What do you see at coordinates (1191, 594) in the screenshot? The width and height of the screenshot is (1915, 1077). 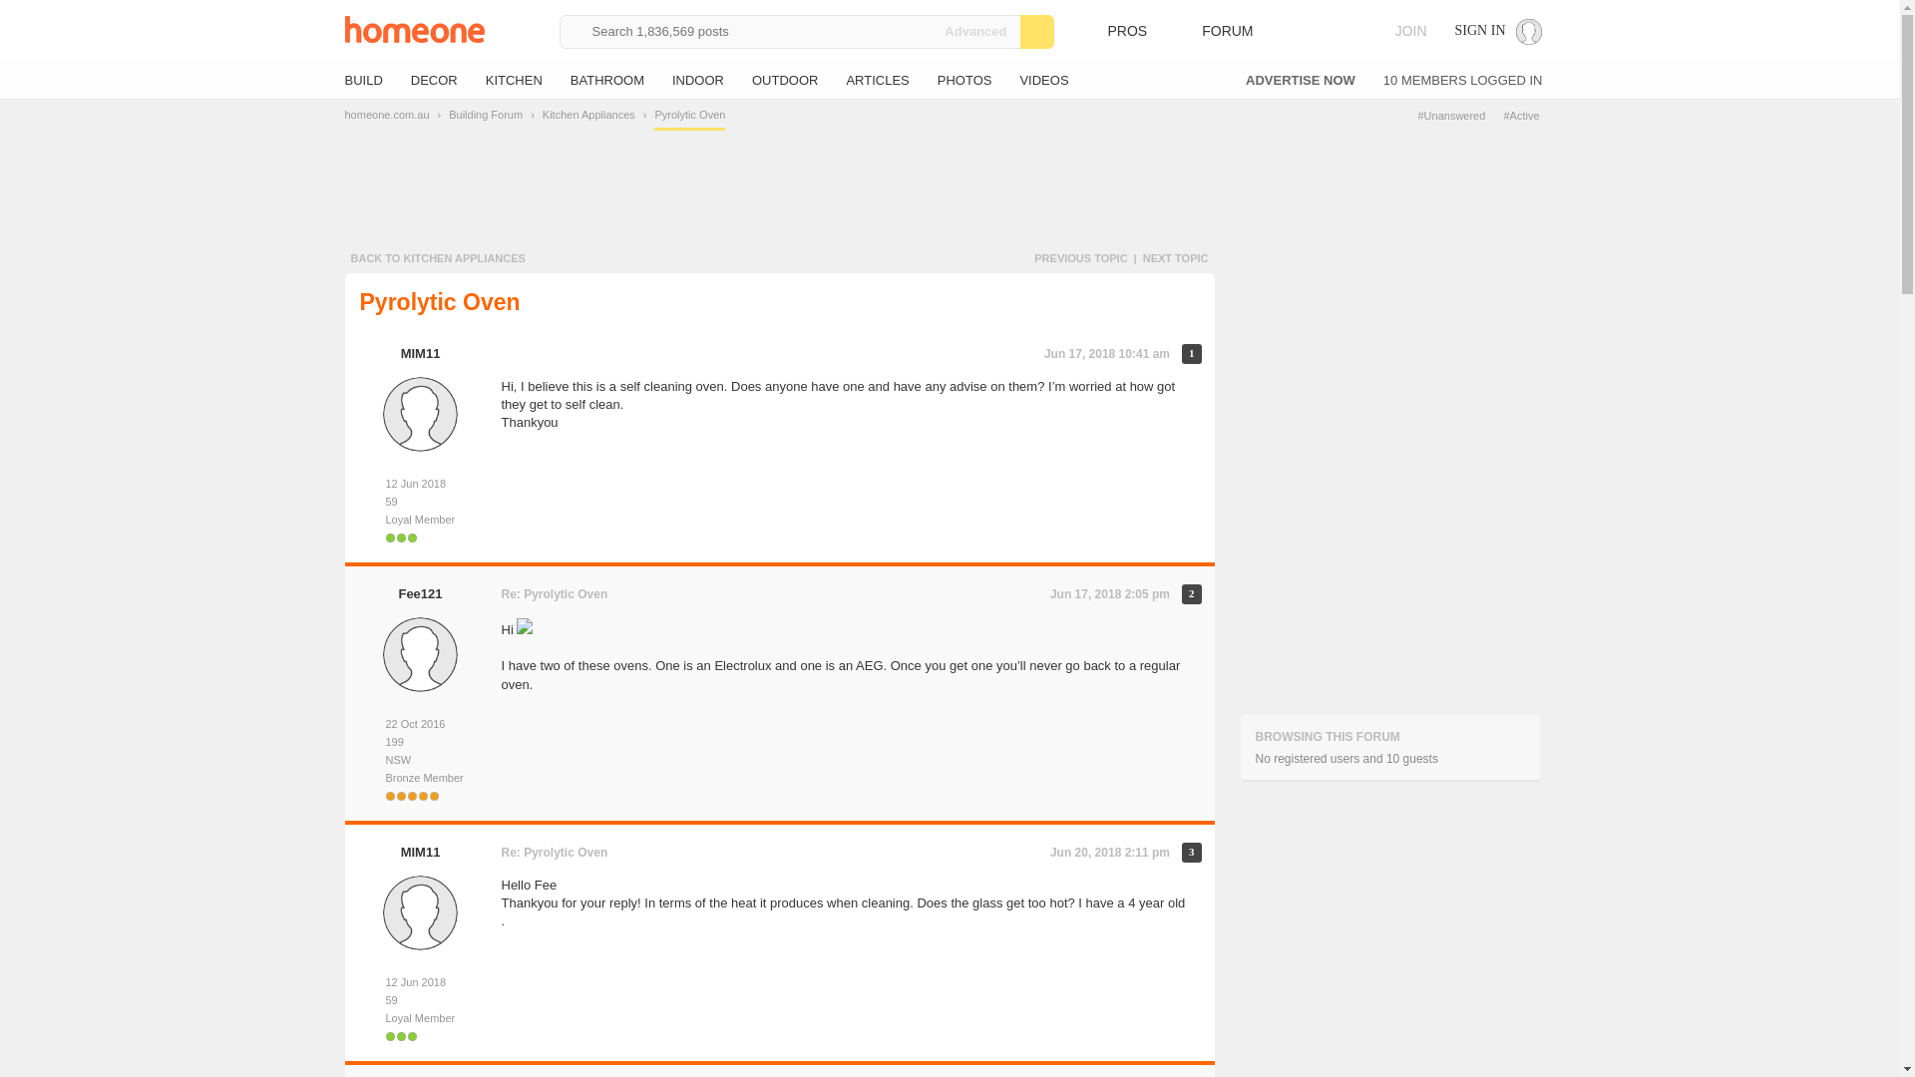 I see `2 of 9 posts` at bounding box center [1191, 594].